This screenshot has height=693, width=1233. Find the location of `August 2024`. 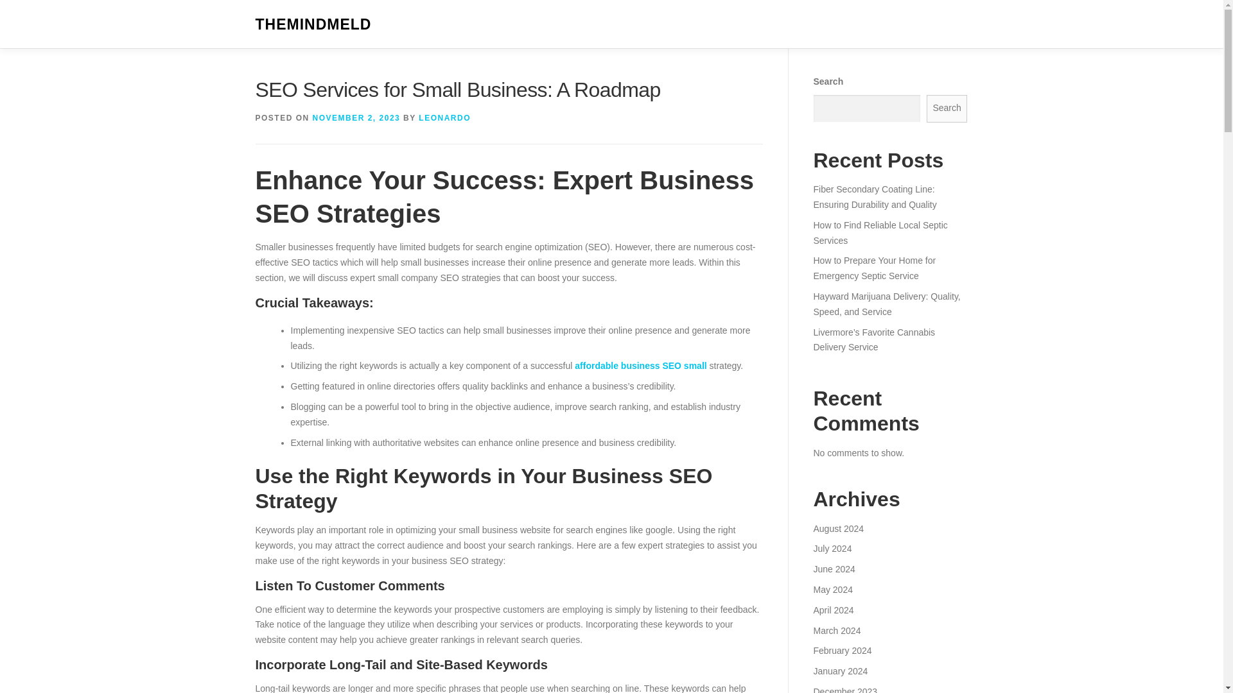

August 2024 is located at coordinates (838, 529).